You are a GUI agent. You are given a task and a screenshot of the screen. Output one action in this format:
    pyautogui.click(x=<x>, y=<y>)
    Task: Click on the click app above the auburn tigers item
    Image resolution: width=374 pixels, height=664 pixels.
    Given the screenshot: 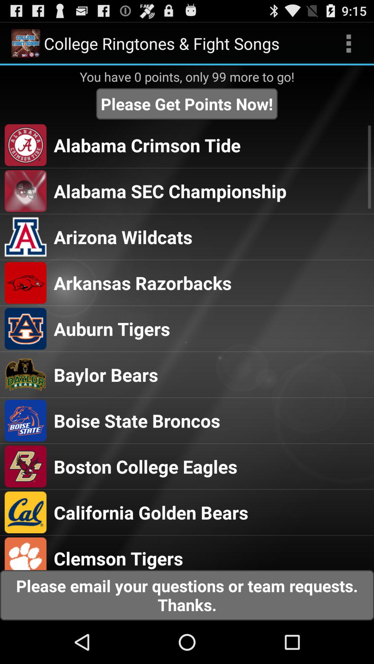 What is the action you would take?
    pyautogui.click(x=143, y=283)
    